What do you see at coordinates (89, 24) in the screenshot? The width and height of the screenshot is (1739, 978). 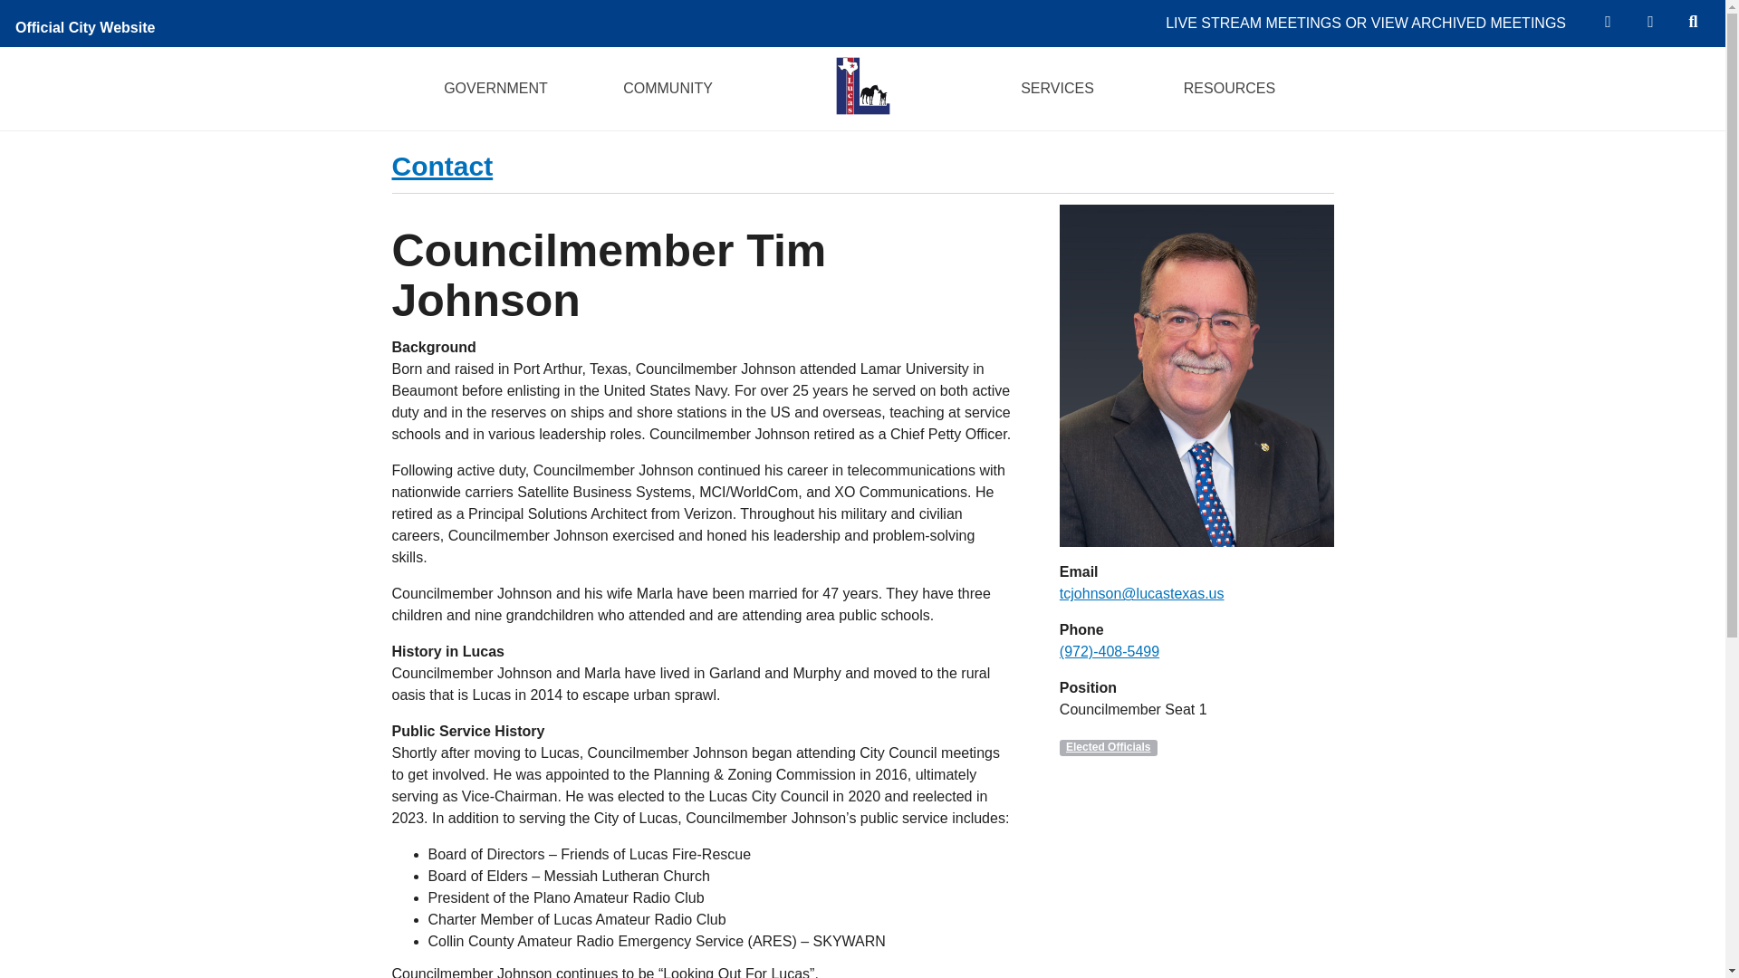 I see `Official City Website` at bounding box center [89, 24].